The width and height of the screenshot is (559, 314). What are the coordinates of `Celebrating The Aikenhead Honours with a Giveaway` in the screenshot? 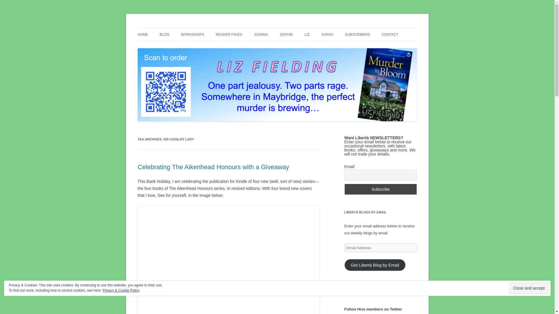 It's located at (213, 167).